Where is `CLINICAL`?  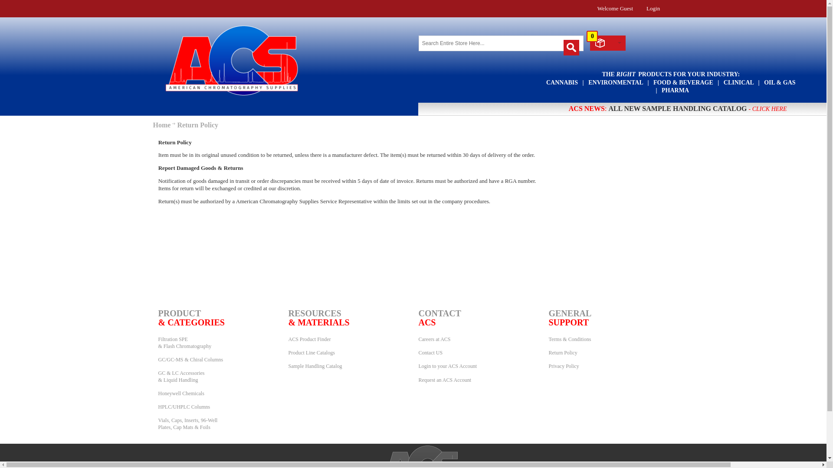 CLINICAL is located at coordinates (738, 82).